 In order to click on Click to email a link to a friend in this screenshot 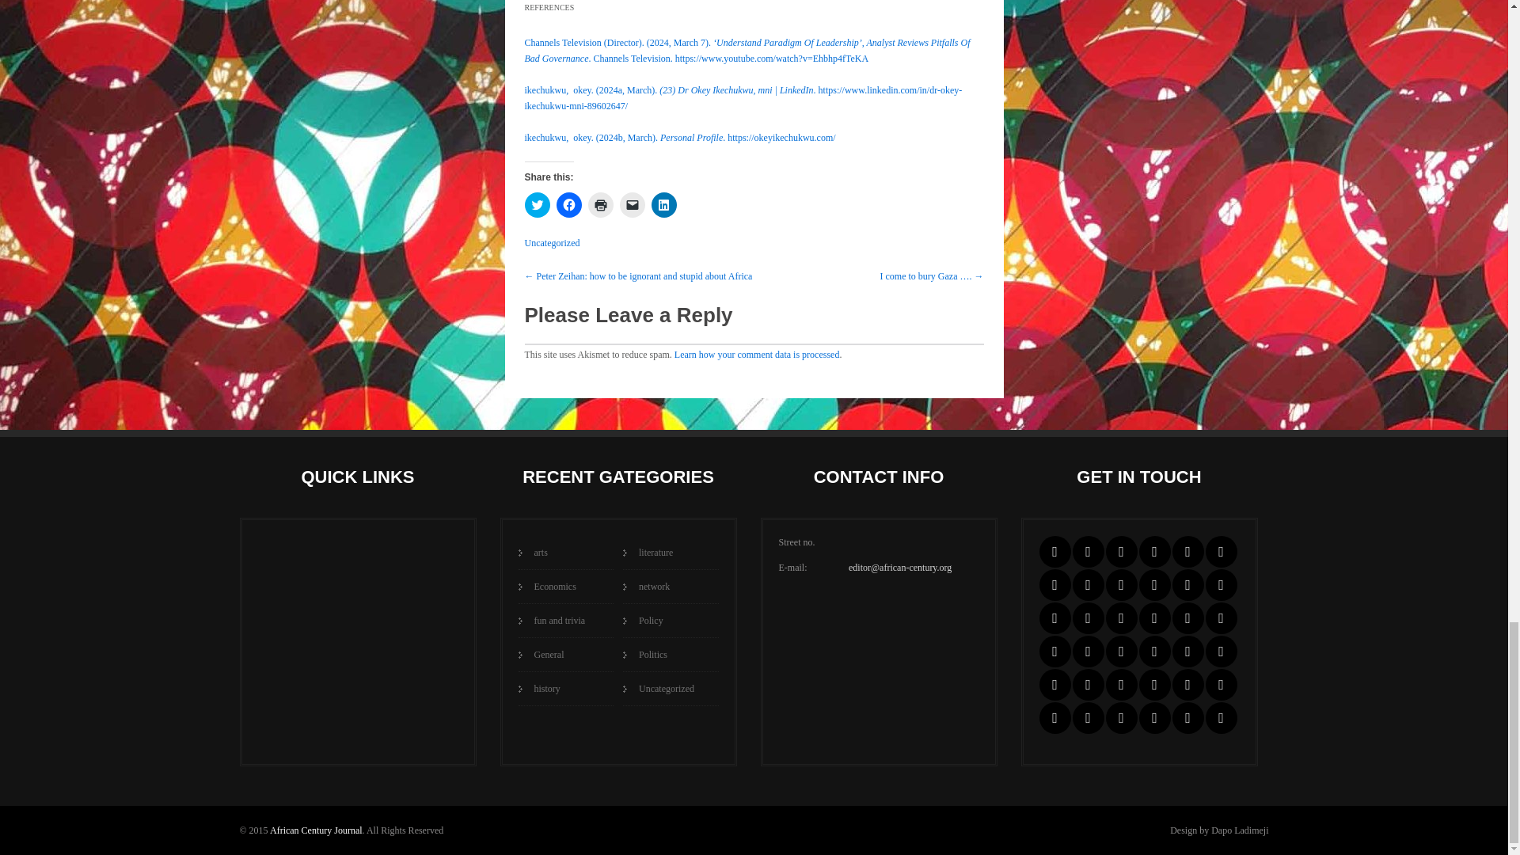, I will do `click(632, 205)`.